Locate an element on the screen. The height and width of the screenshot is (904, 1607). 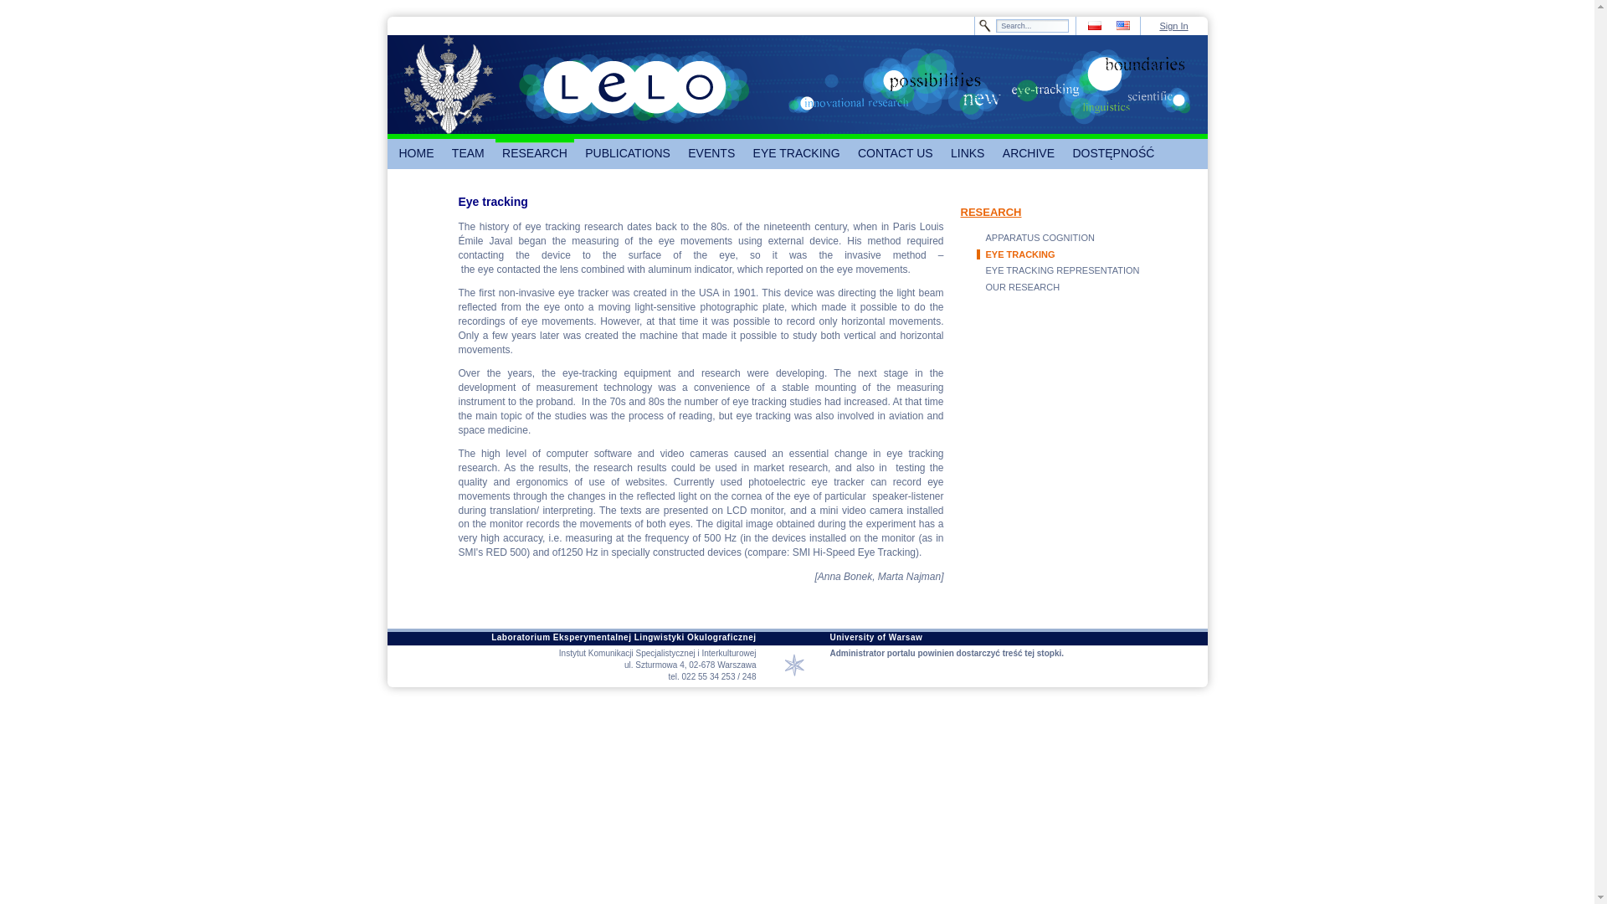
TEAM is located at coordinates (468, 154).